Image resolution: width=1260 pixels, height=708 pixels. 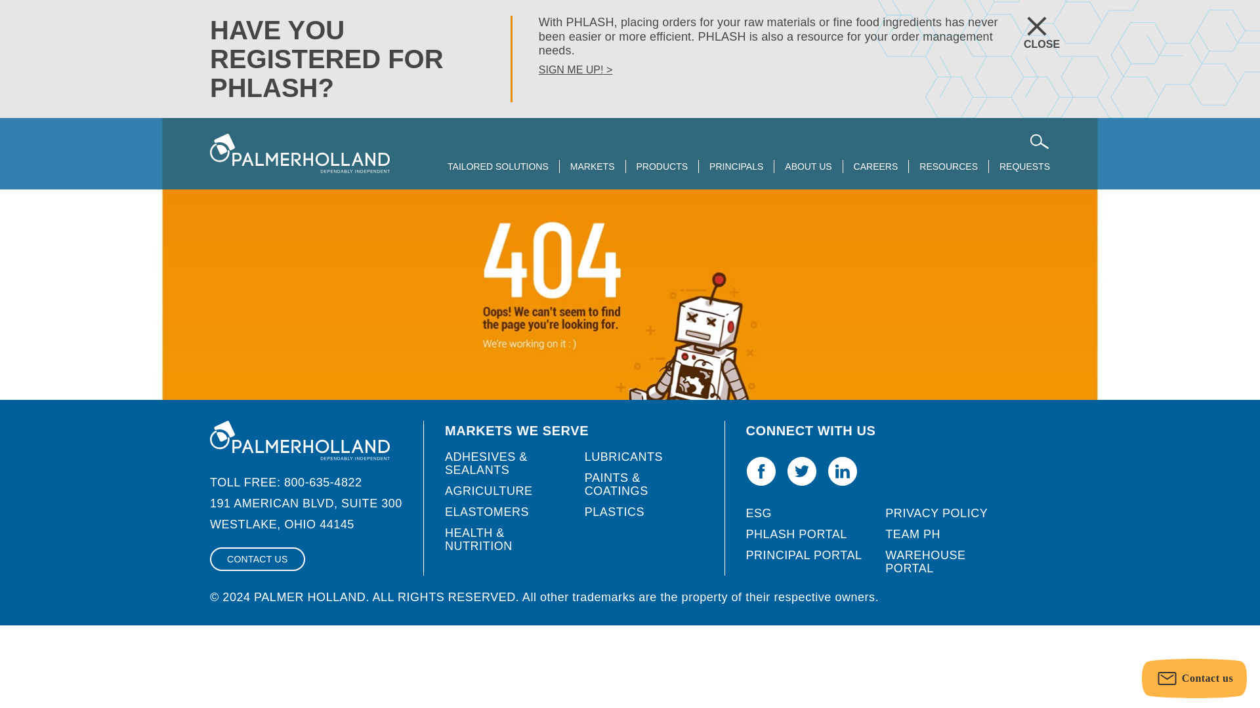 What do you see at coordinates (808, 168) in the screenshot?
I see `ABOUT US` at bounding box center [808, 168].